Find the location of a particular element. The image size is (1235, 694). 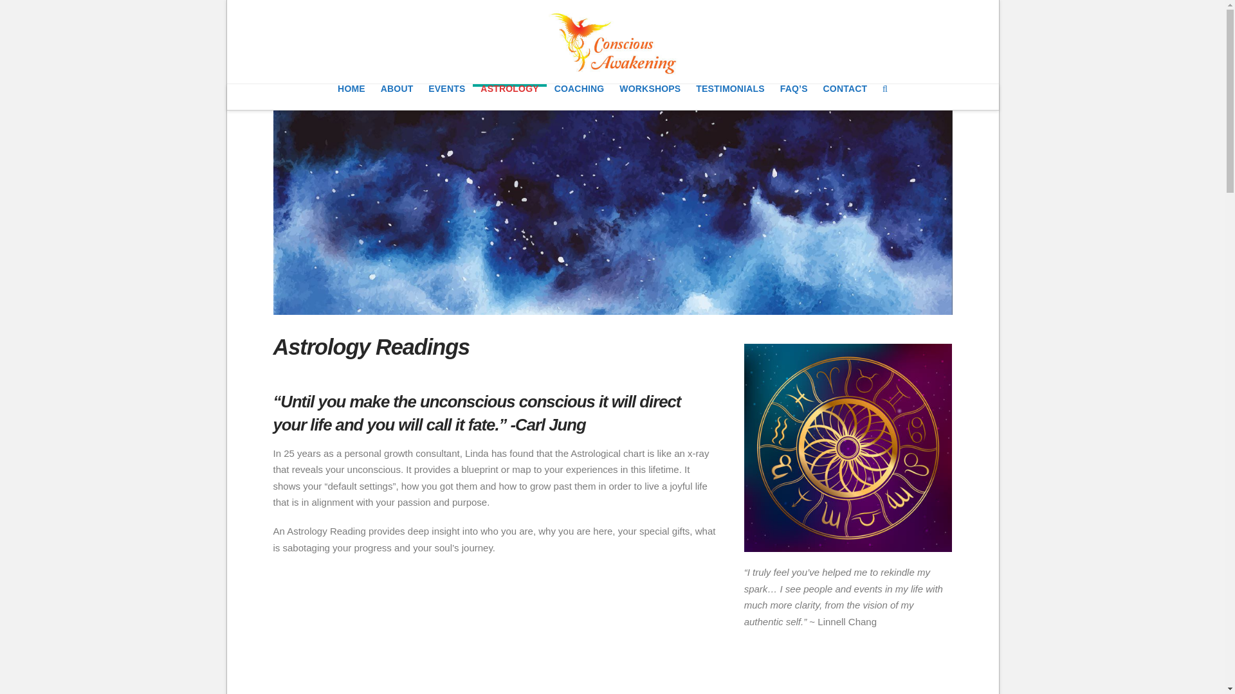

CONTACT is located at coordinates (845, 96).